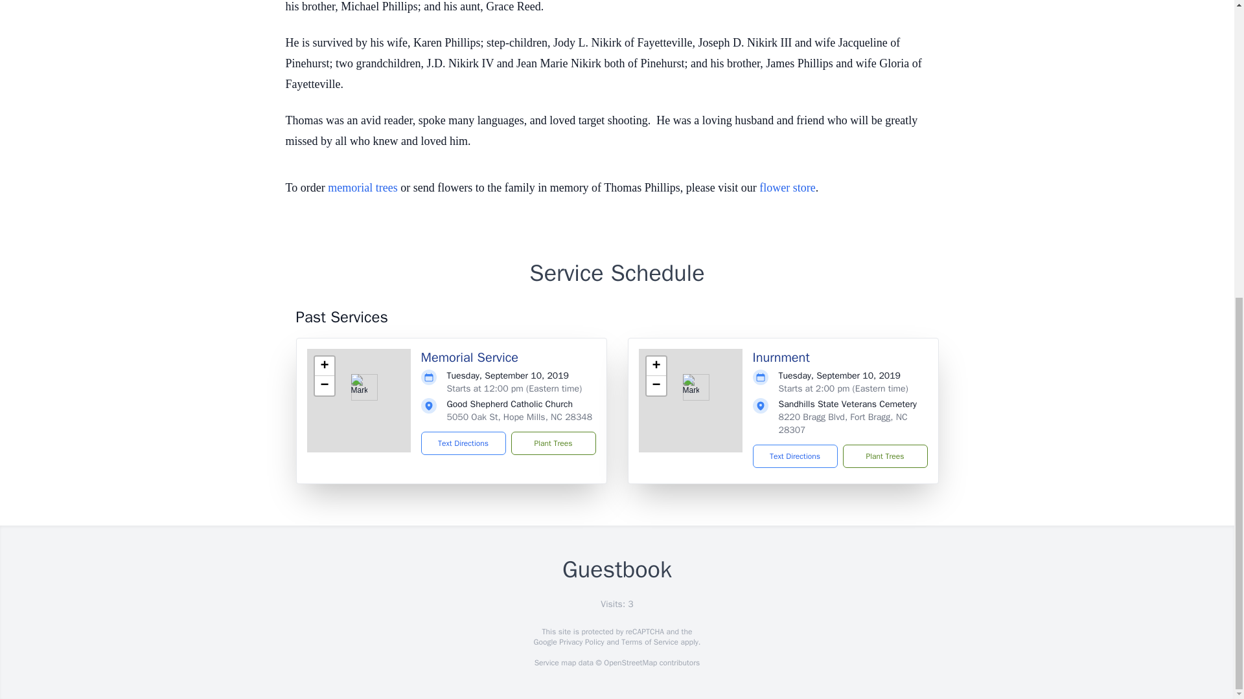 Image resolution: width=1244 pixels, height=699 pixels. Describe the element at coordinates (630, 663) in the screenshot. I see `OpenStreetMap` at that location.